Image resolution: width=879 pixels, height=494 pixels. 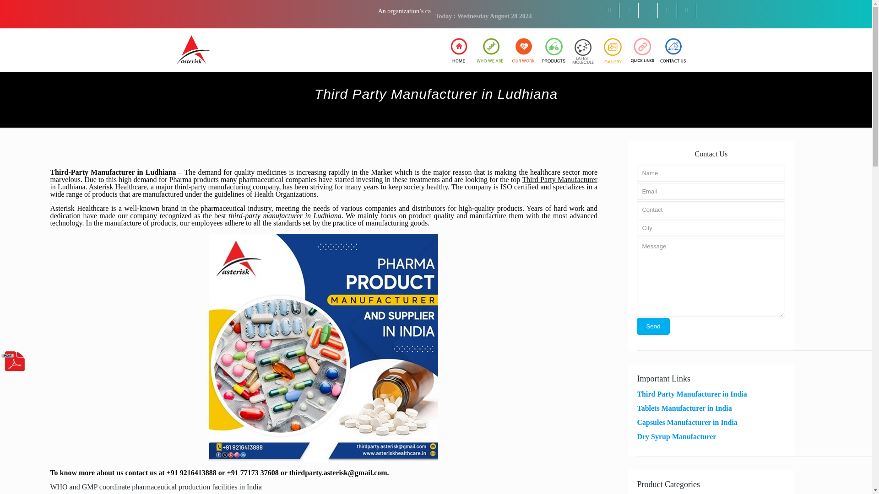 I want to click on Facebook, so click(x=609, y=10).